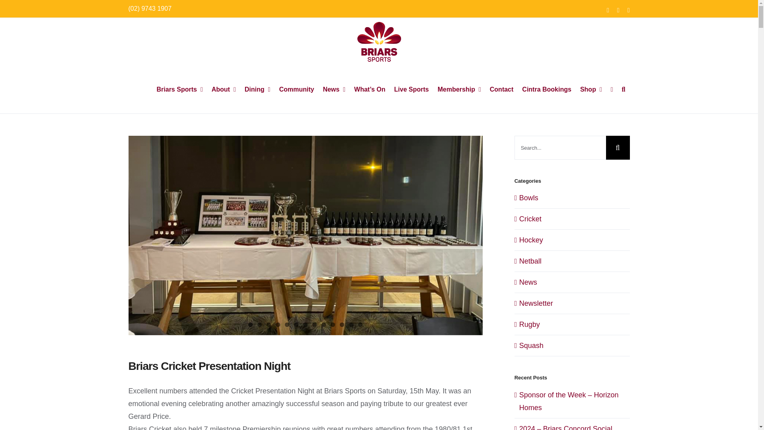  I want to click on Briars Sports, so click(179, 90).